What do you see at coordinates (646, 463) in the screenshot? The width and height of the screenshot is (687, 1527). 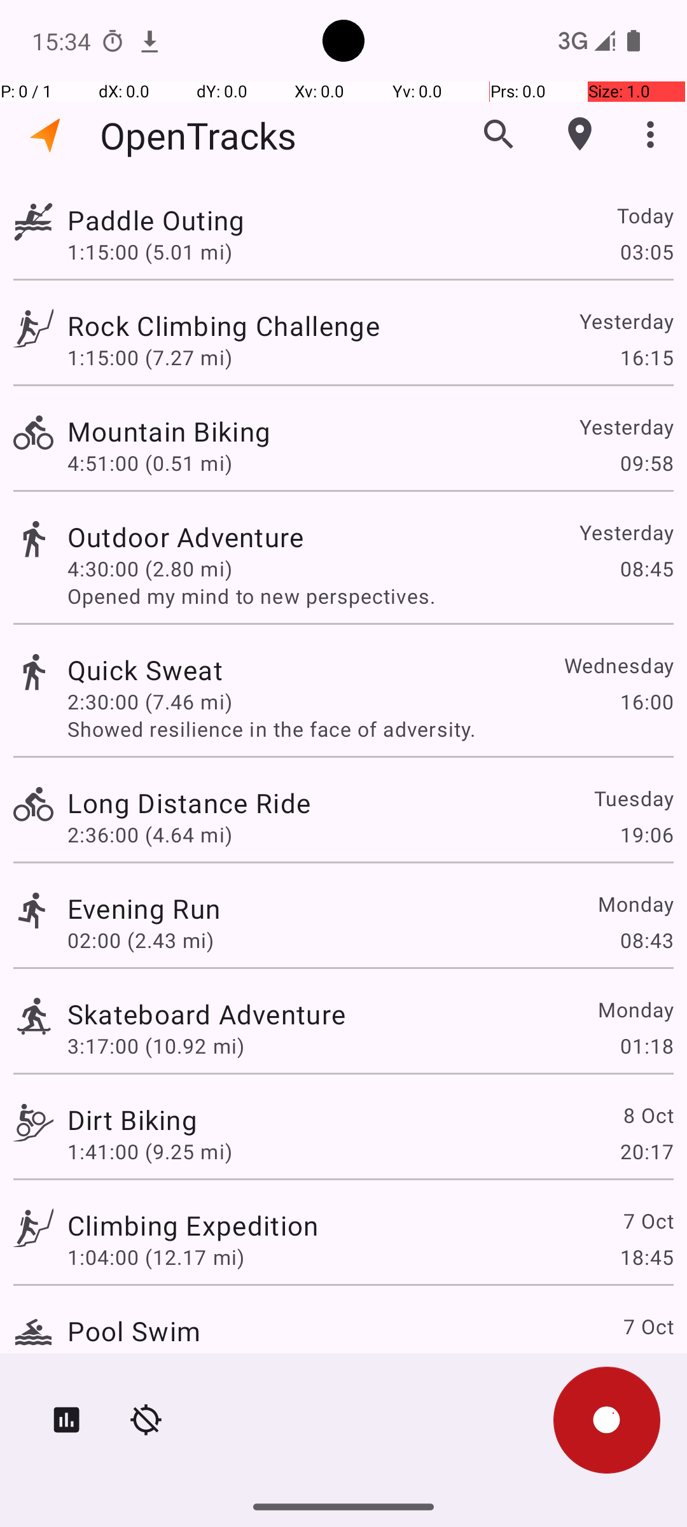 I see `09:58` at bounding box center [646, 463].